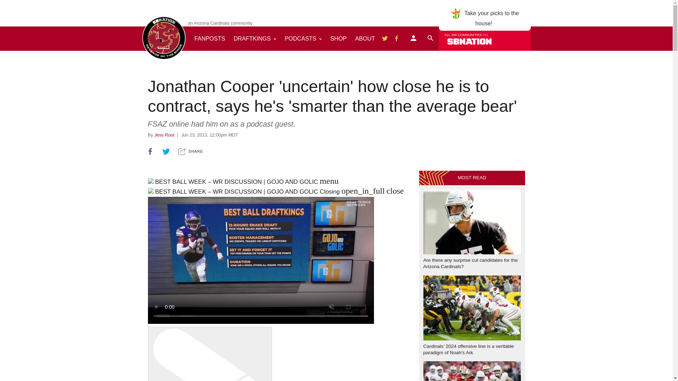 The height and width of the screenshot is (381, 678). What do you see at coordinates (396, 38) in the screenshot?
I see `Follow Revenge of the Birds on Twitter` at bounding box center [396, 38].